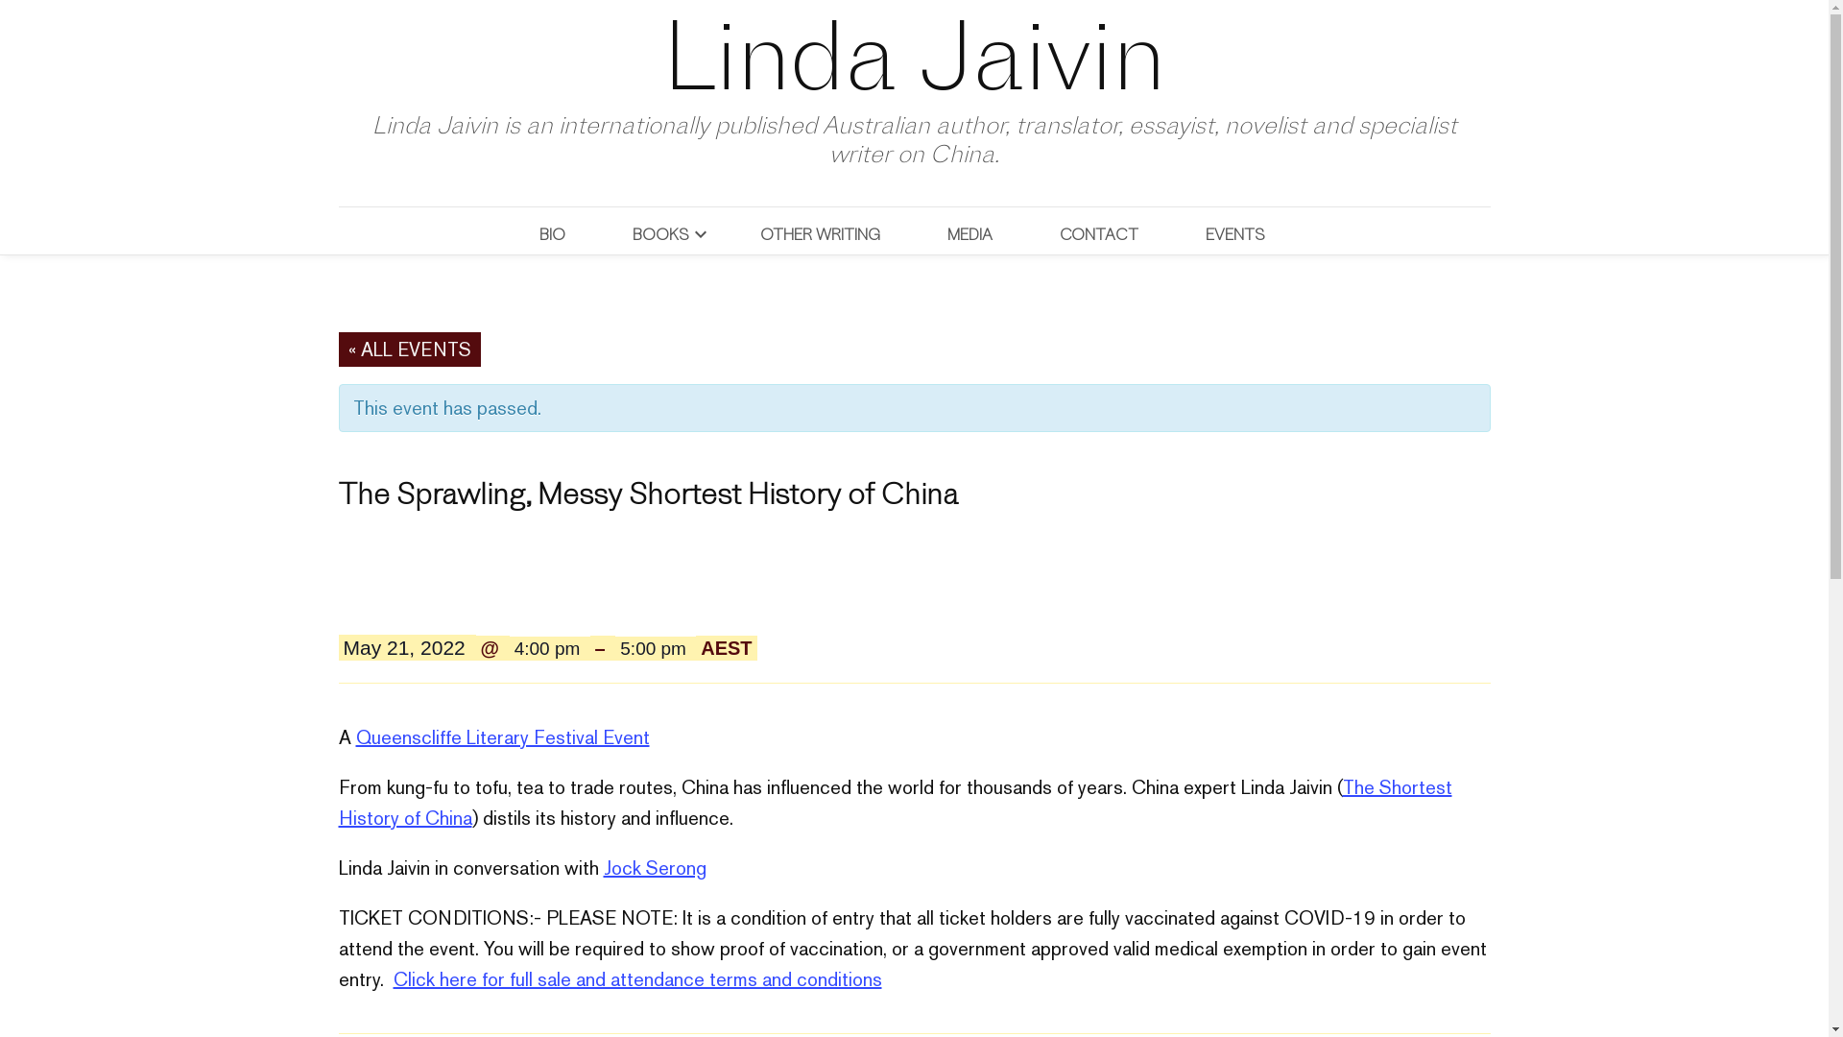 The image size is (1843, 1037). What do you see at coordinates (562, 233) in the screenshot?
I see `BIO` at bounding box center [562, 233].